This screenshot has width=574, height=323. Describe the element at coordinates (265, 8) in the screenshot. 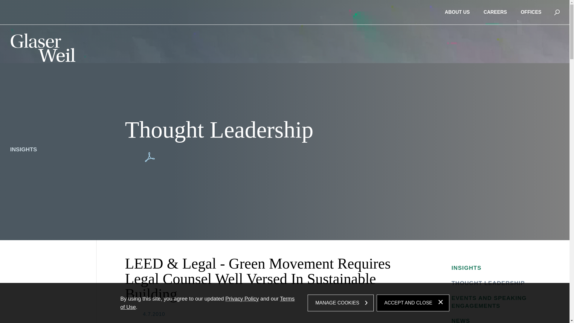

I see `Menu` at that location.